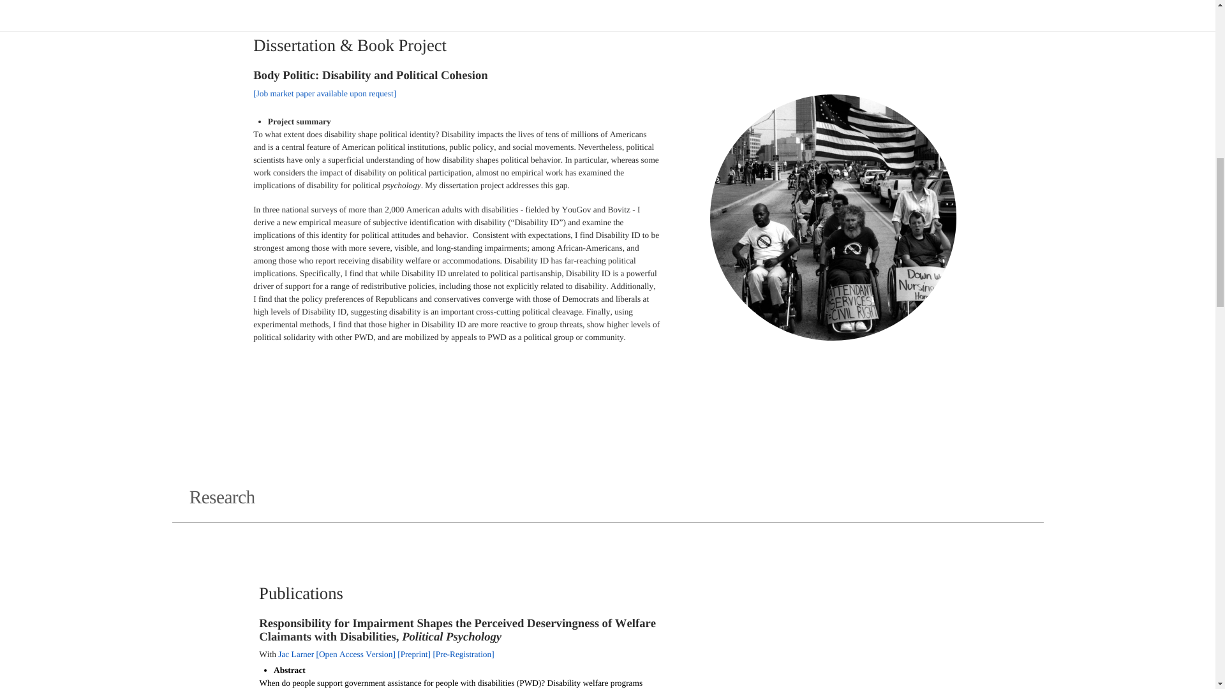  Describe the element at coordinates (355, 654) in the screenshot. I see `Open Access Version` at that location.